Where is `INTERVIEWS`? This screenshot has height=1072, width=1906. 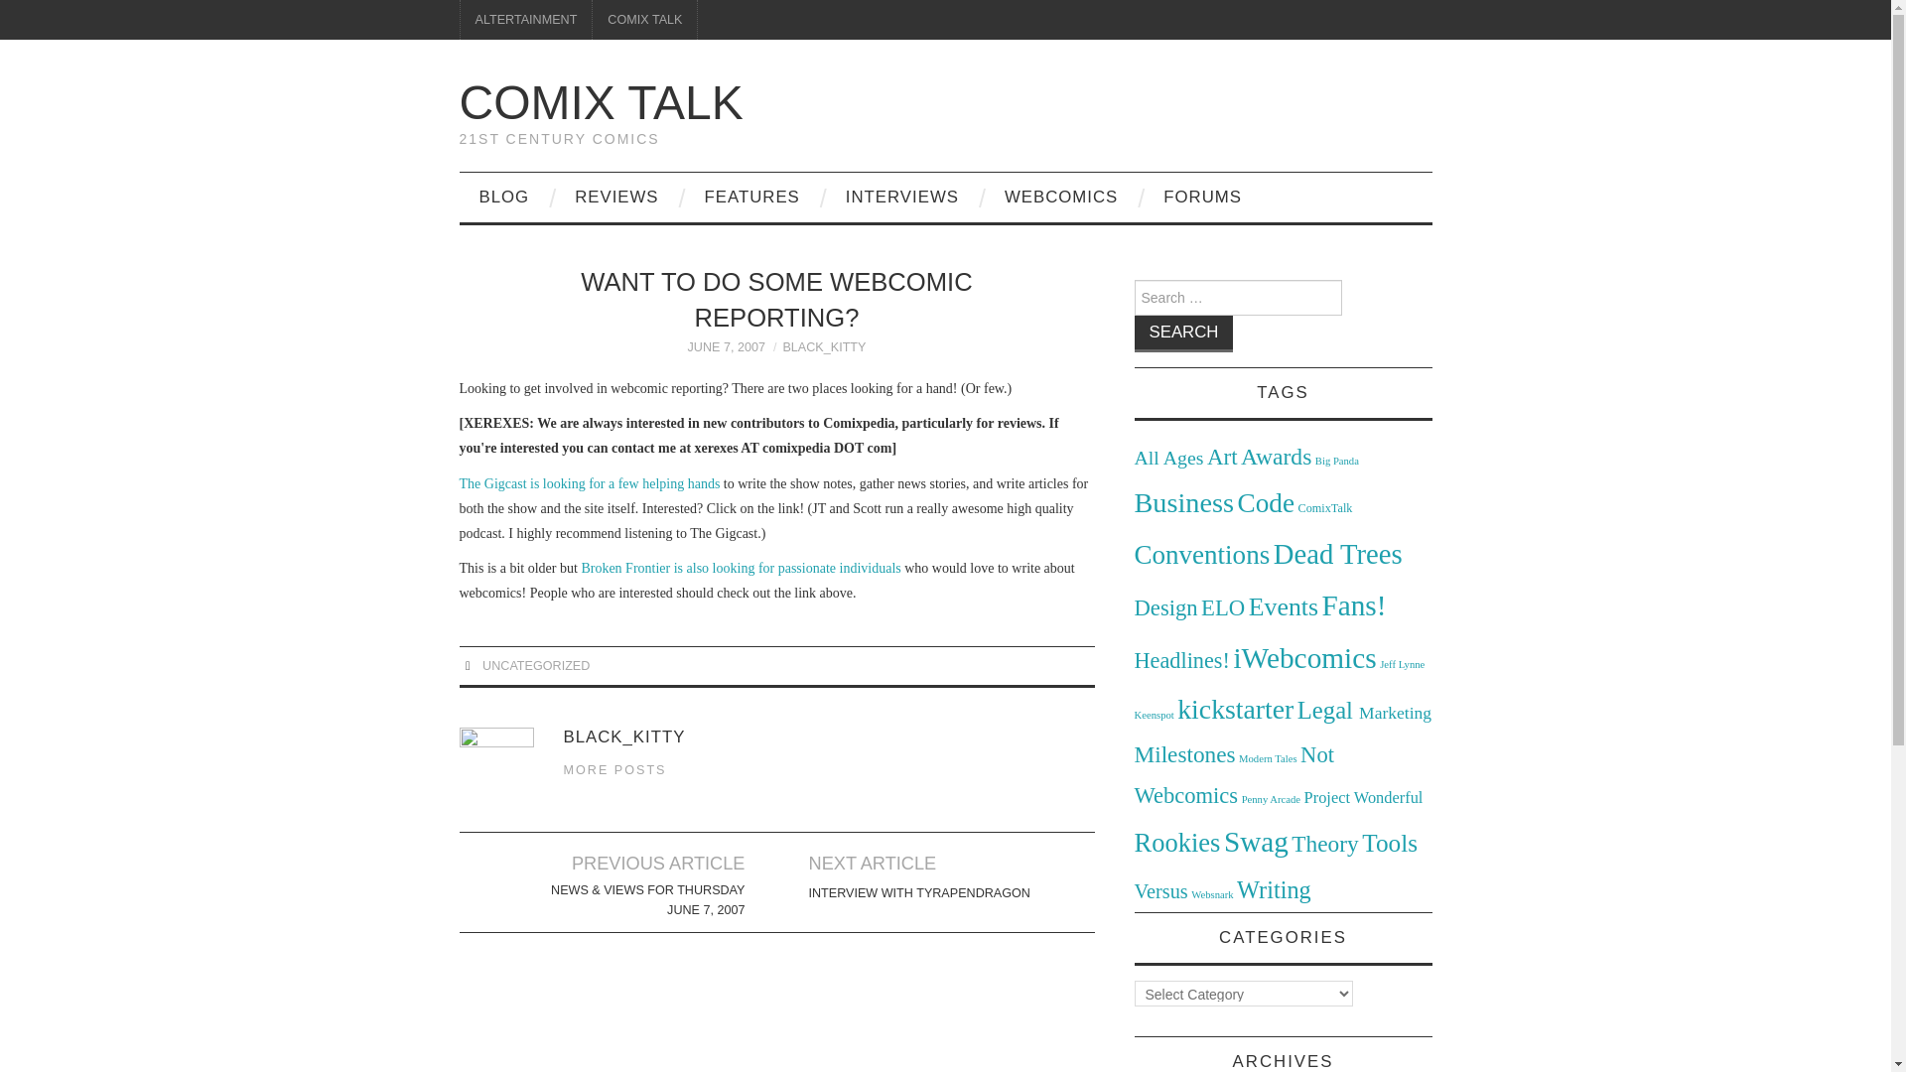
INTERVIEWS is located at coordinates (901, 197).